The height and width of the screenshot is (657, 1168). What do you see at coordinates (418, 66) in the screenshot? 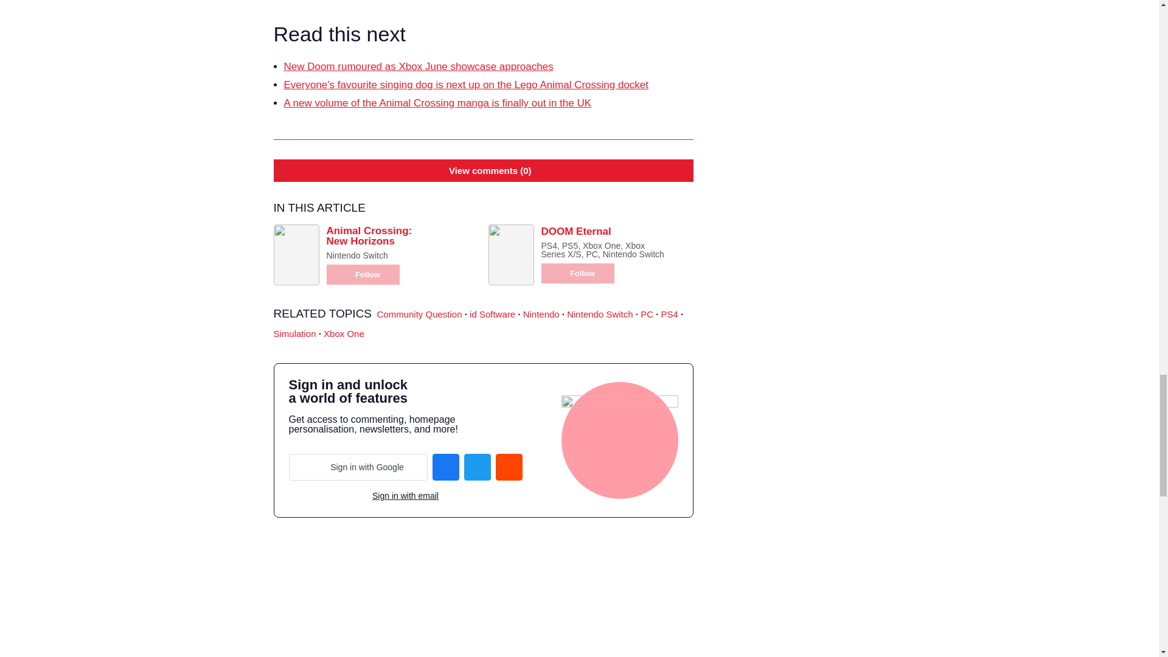
I see `New Doom rumoured as Xbox June showcase approaches` at bounding box center [418, 66].